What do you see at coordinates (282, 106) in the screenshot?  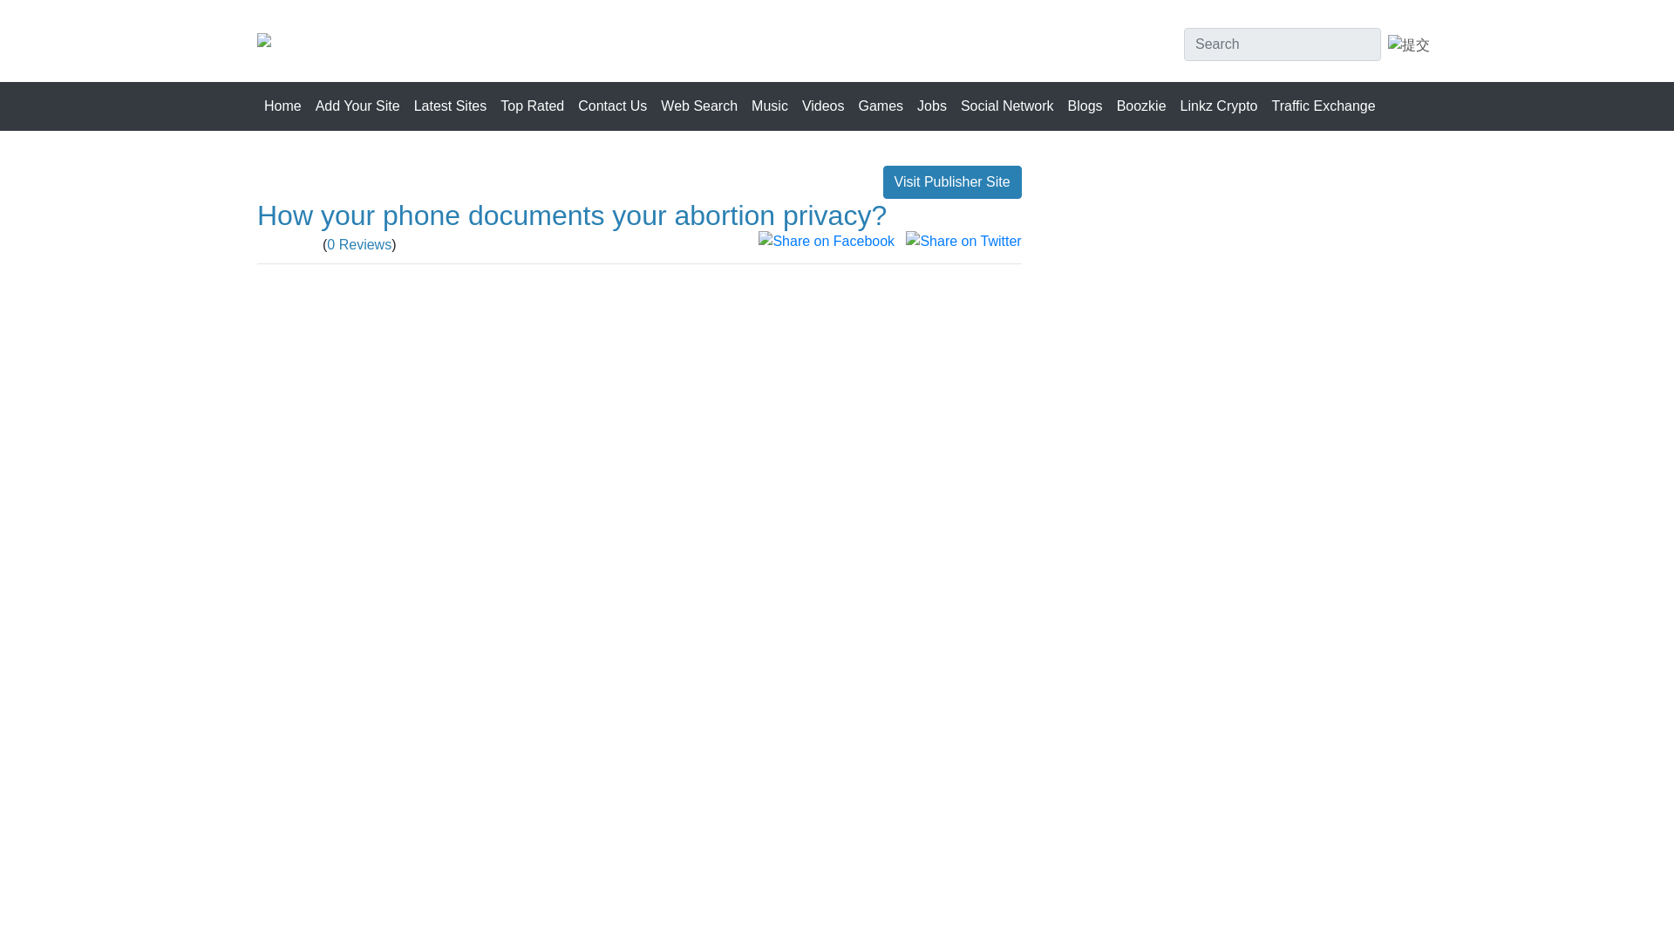 I see `Home` at bounding box center [282, 106].